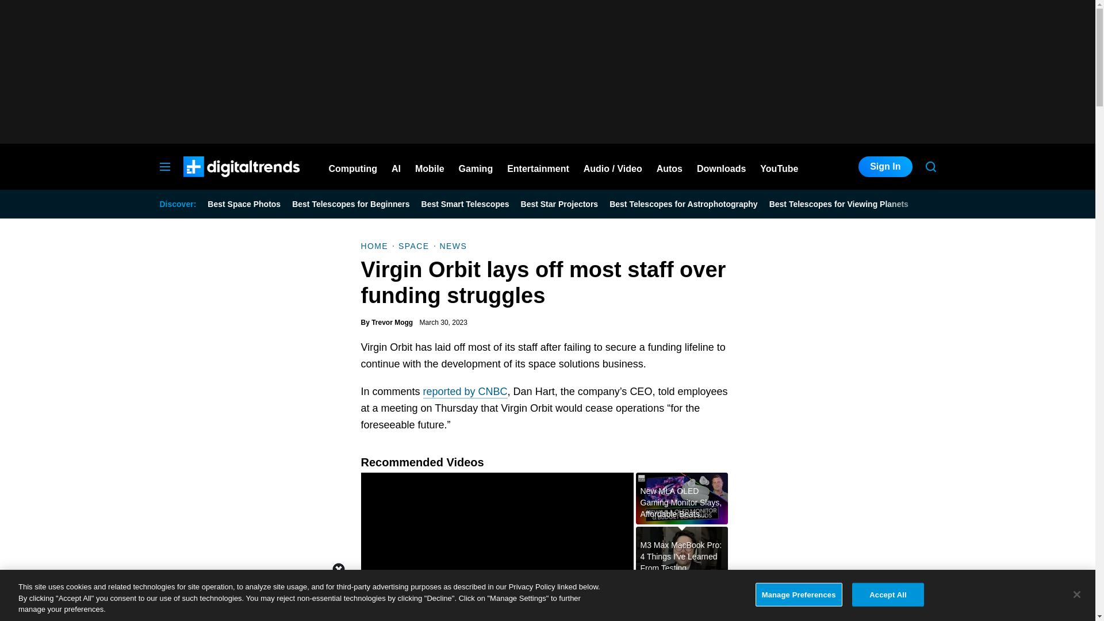 This screenshot has width=1104, height=621. What do you see at coordinates (779, 167) in the screenshot?
I see `YouTube` at bounding box center [779, 167].